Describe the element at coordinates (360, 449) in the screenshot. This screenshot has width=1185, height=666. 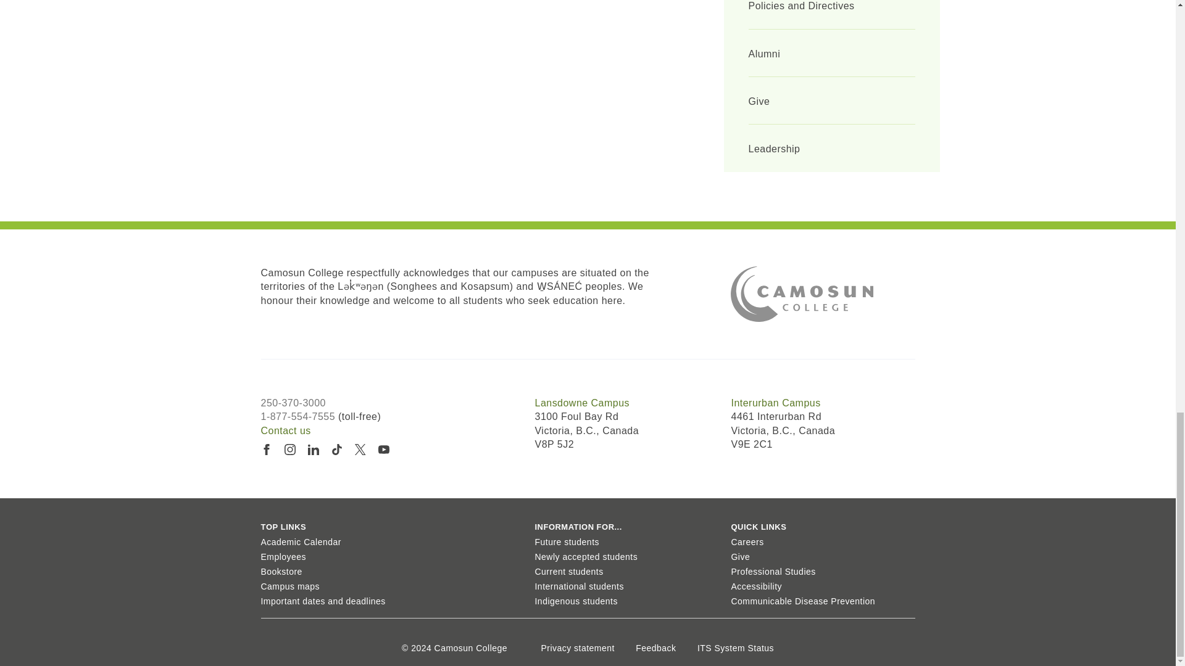
I see `Twitter` at that location.